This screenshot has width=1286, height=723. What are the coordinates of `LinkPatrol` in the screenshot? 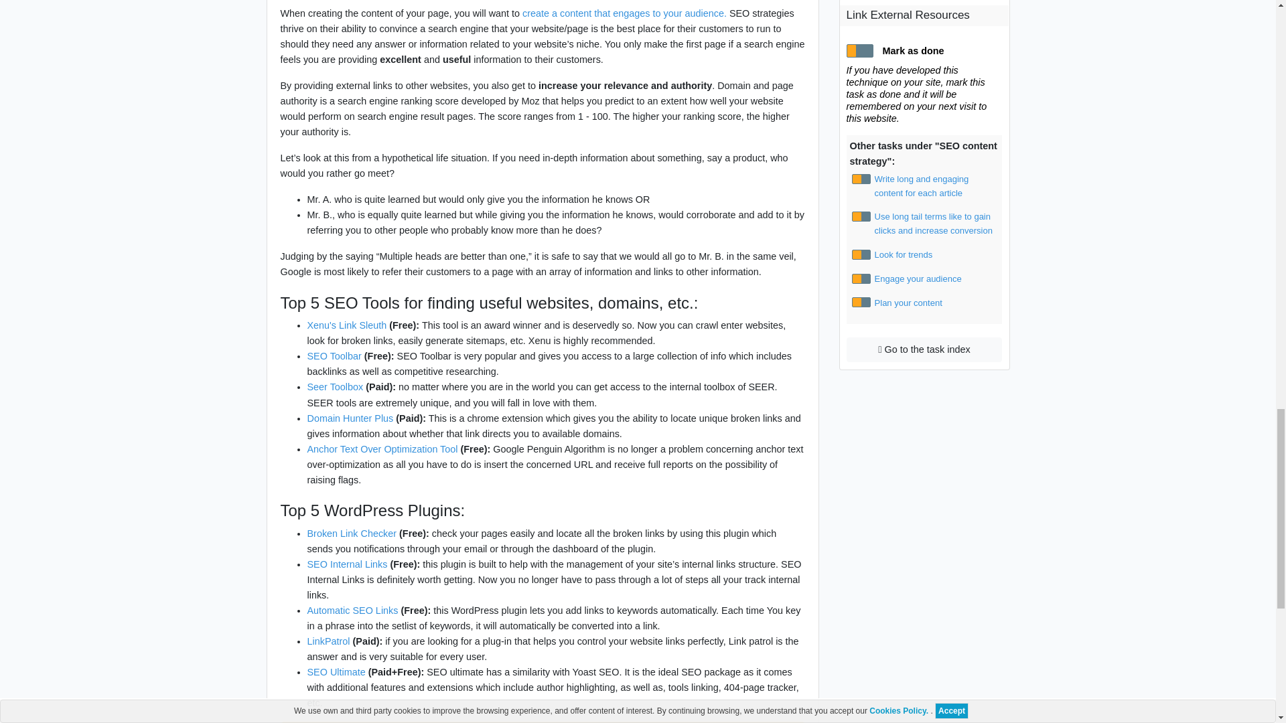 It's located at (328, 641).